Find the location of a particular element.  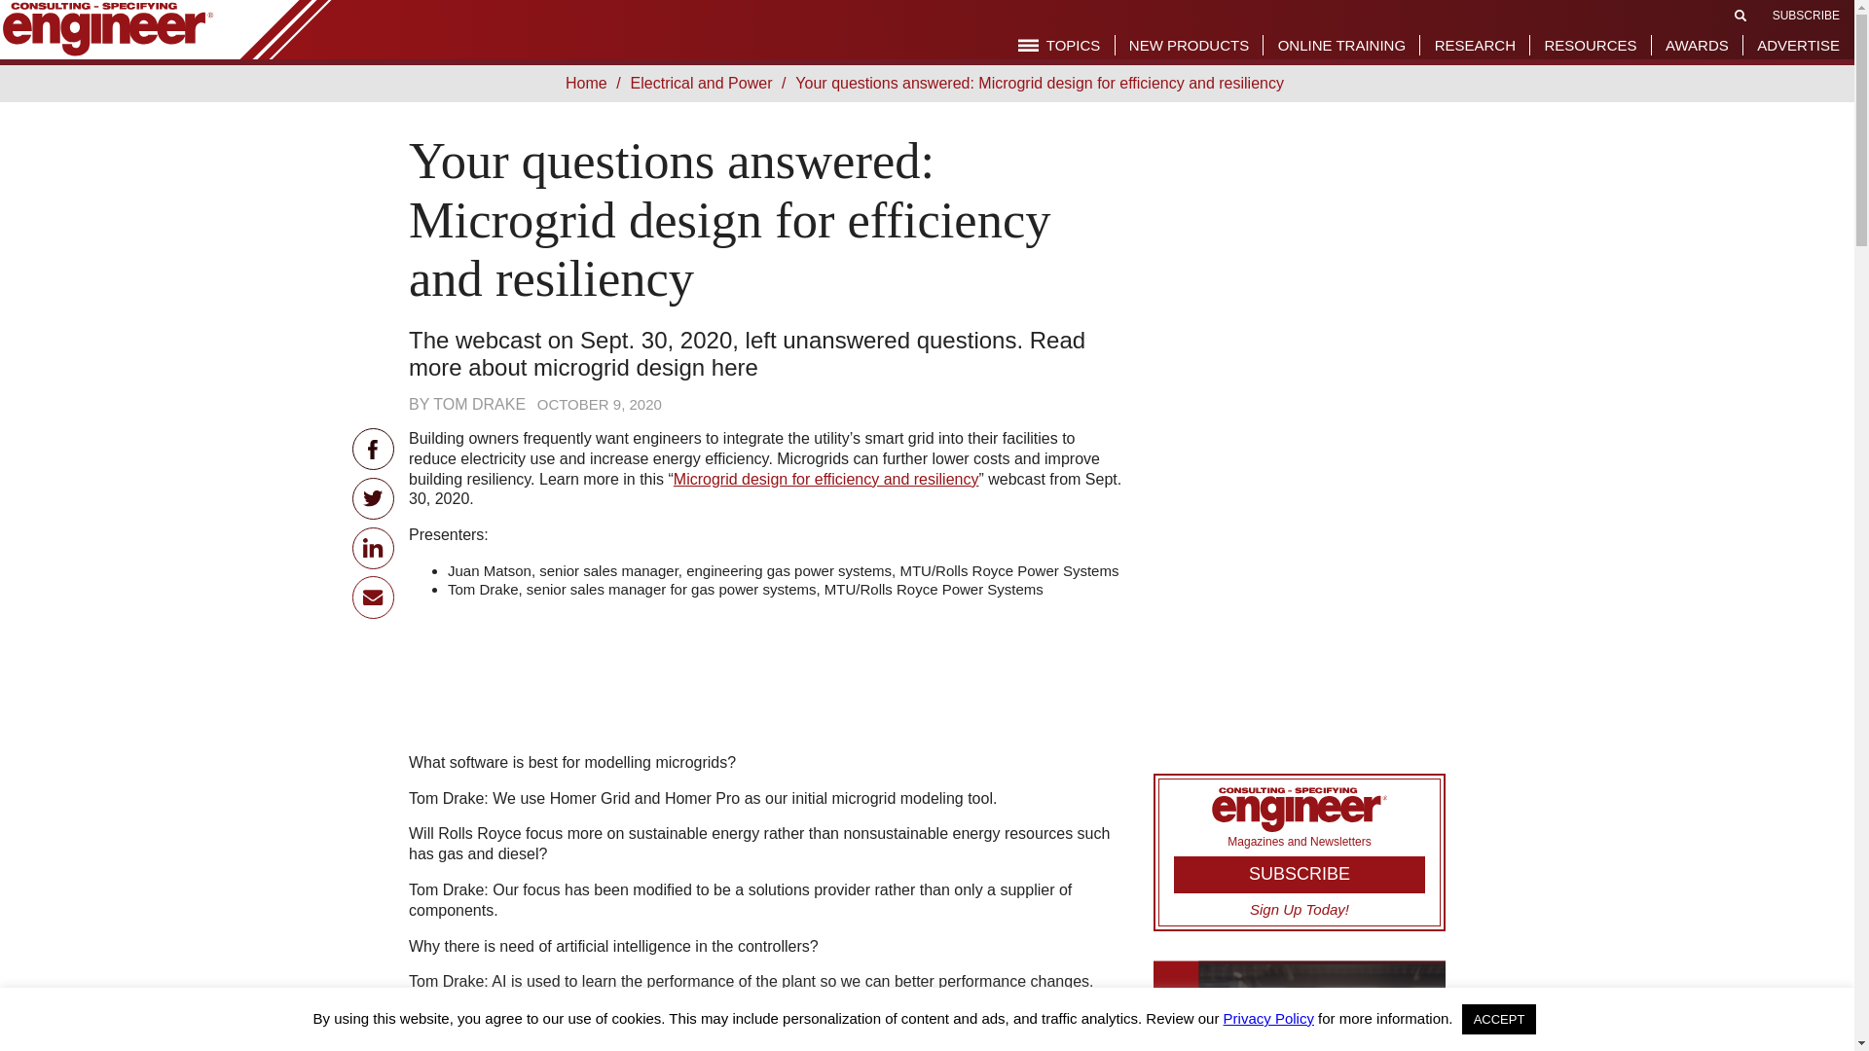

RESEARCH is located at coordinates (1476, 45).